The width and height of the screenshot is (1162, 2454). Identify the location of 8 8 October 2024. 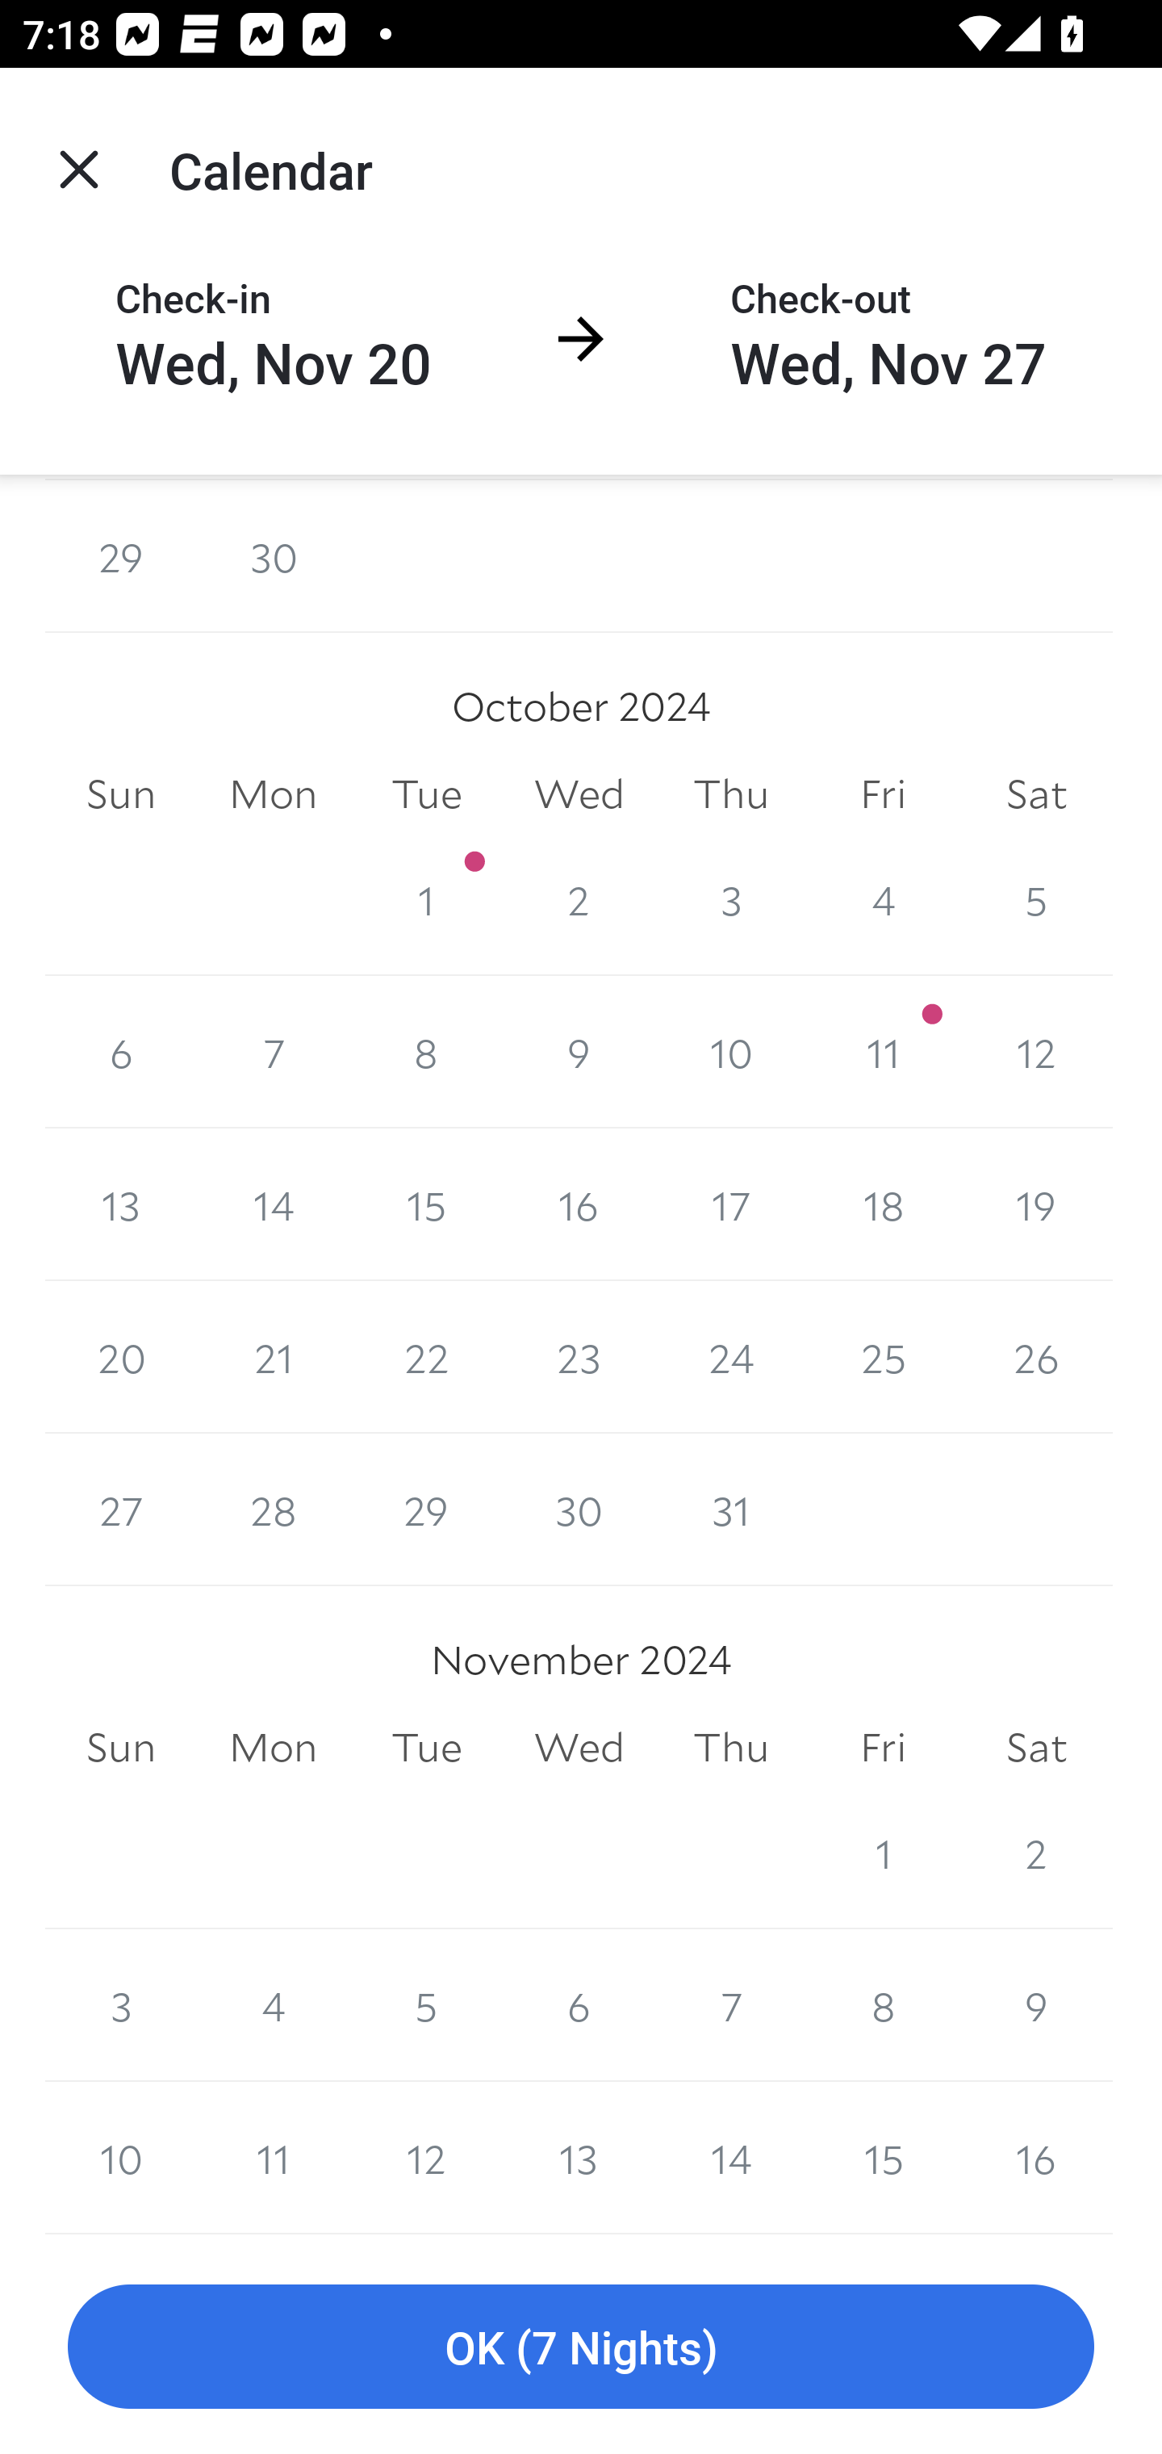
(426, 1053).